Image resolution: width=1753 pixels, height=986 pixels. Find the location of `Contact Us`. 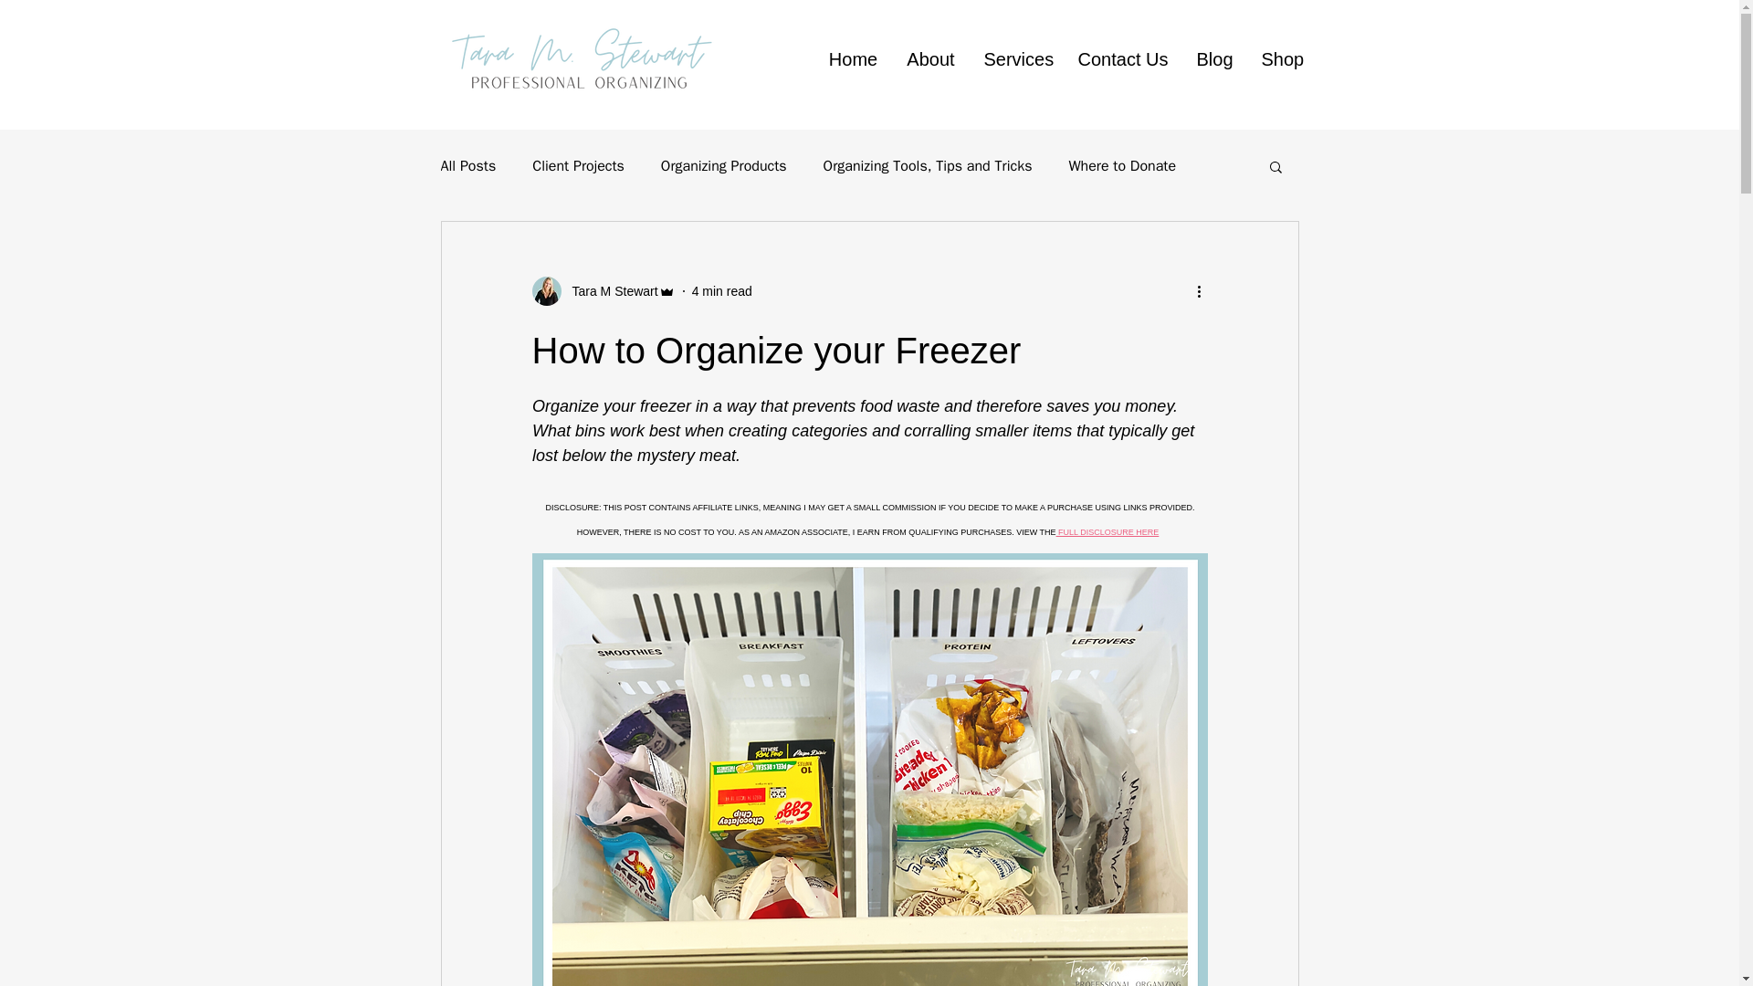

Contact Us is located at coordinates (1123, 59).